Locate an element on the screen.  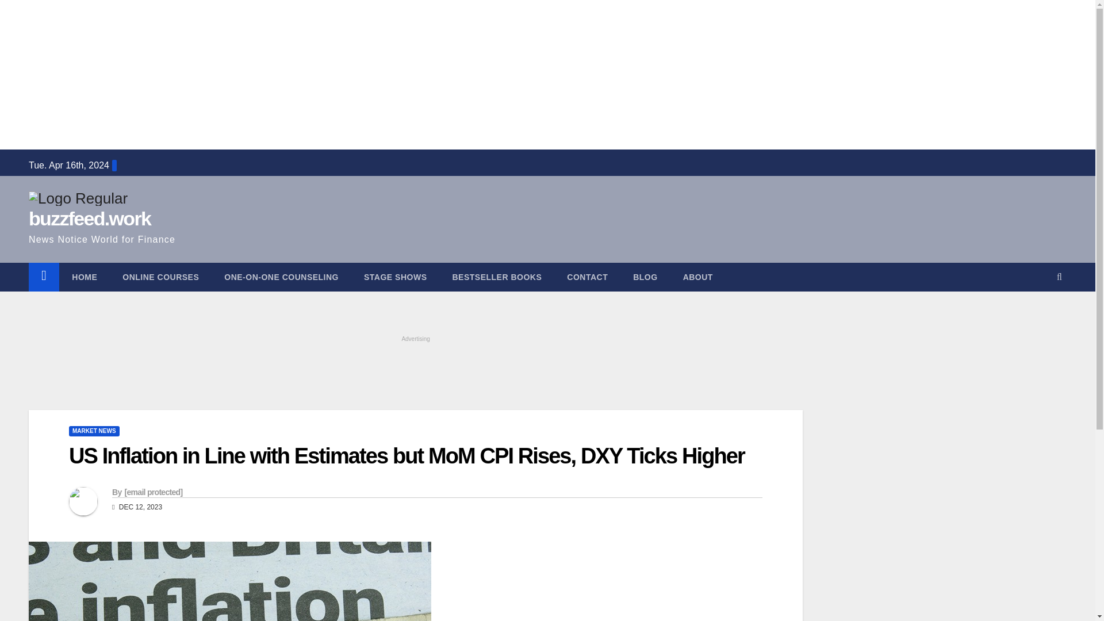
HOME is located at coordinates (84, 277).